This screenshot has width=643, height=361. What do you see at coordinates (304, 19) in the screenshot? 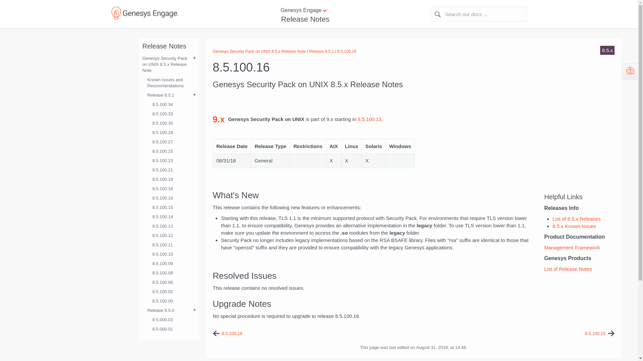
I see `Release Notes` at bounding box center [304, 19].